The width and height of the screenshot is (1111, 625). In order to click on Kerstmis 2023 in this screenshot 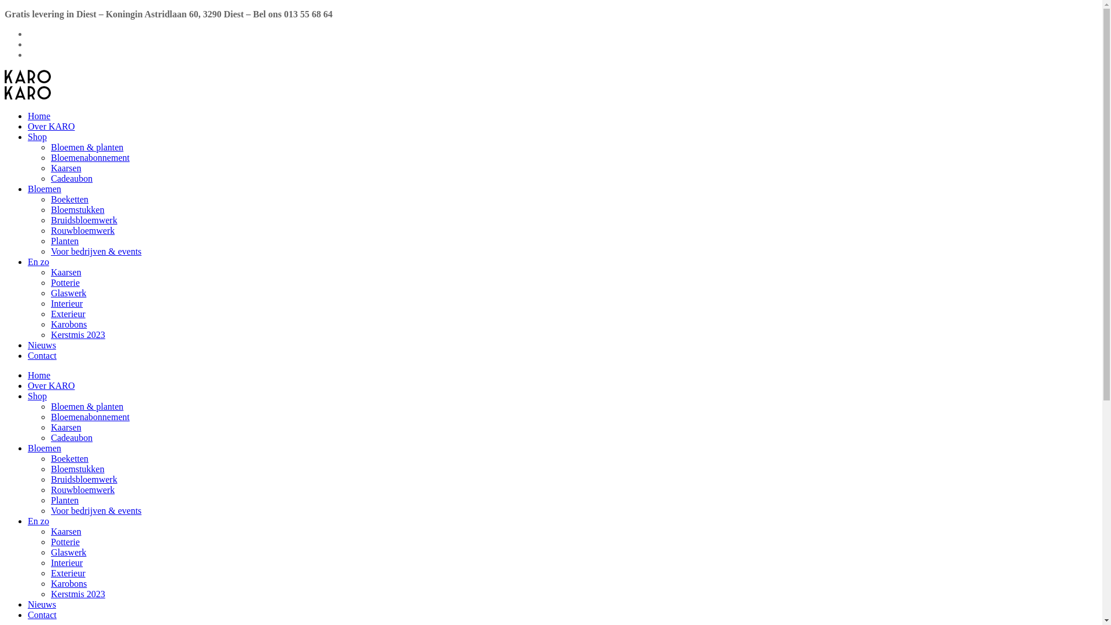, I will do `click(78, 594)`.